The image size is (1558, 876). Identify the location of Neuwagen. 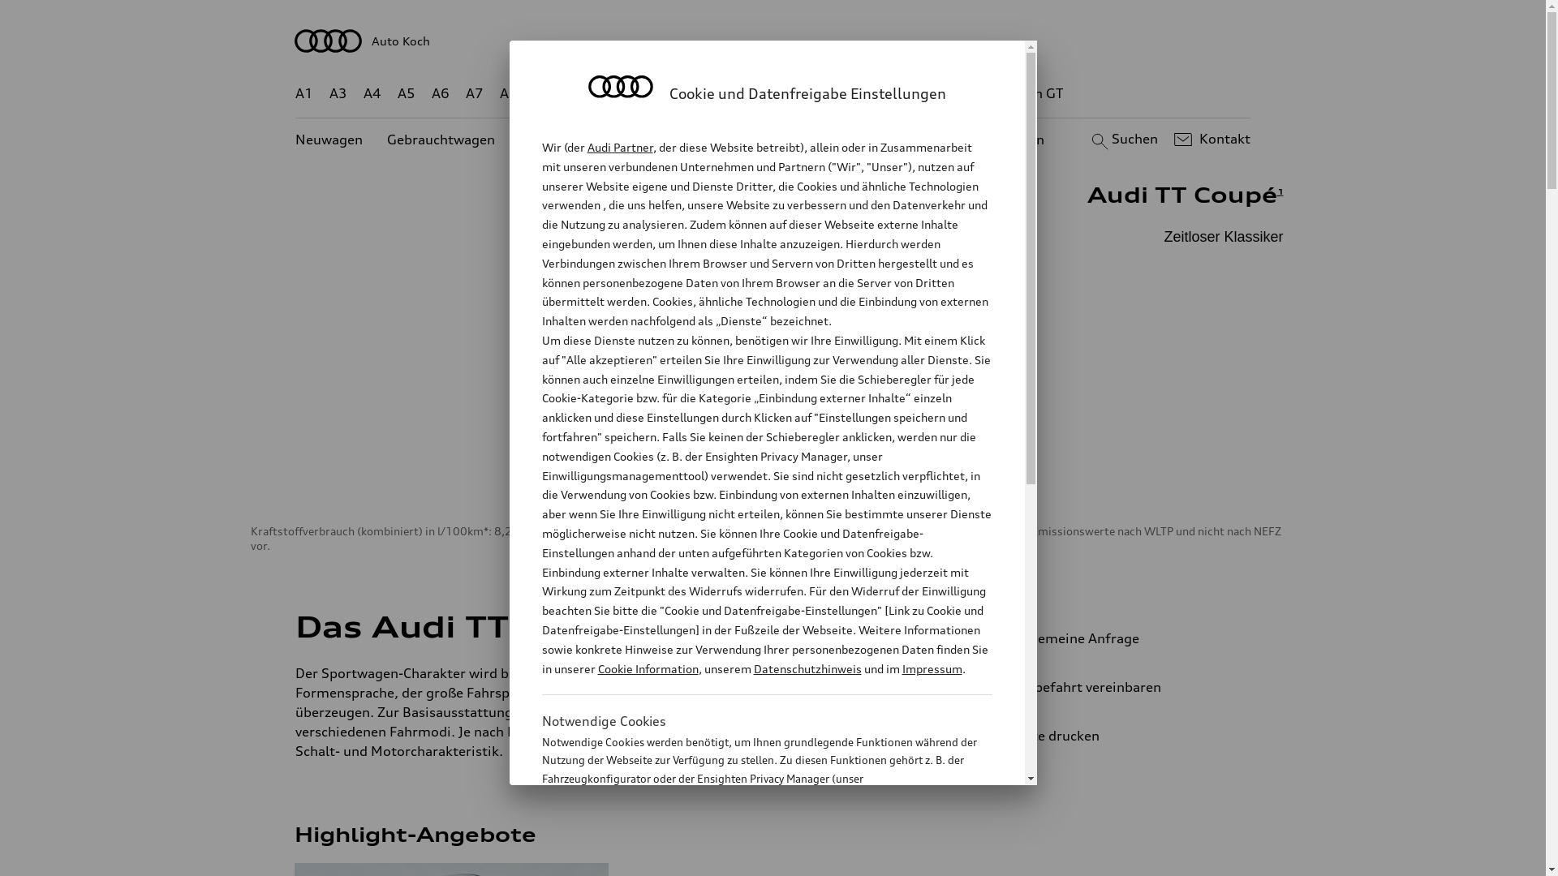
(329, 140).